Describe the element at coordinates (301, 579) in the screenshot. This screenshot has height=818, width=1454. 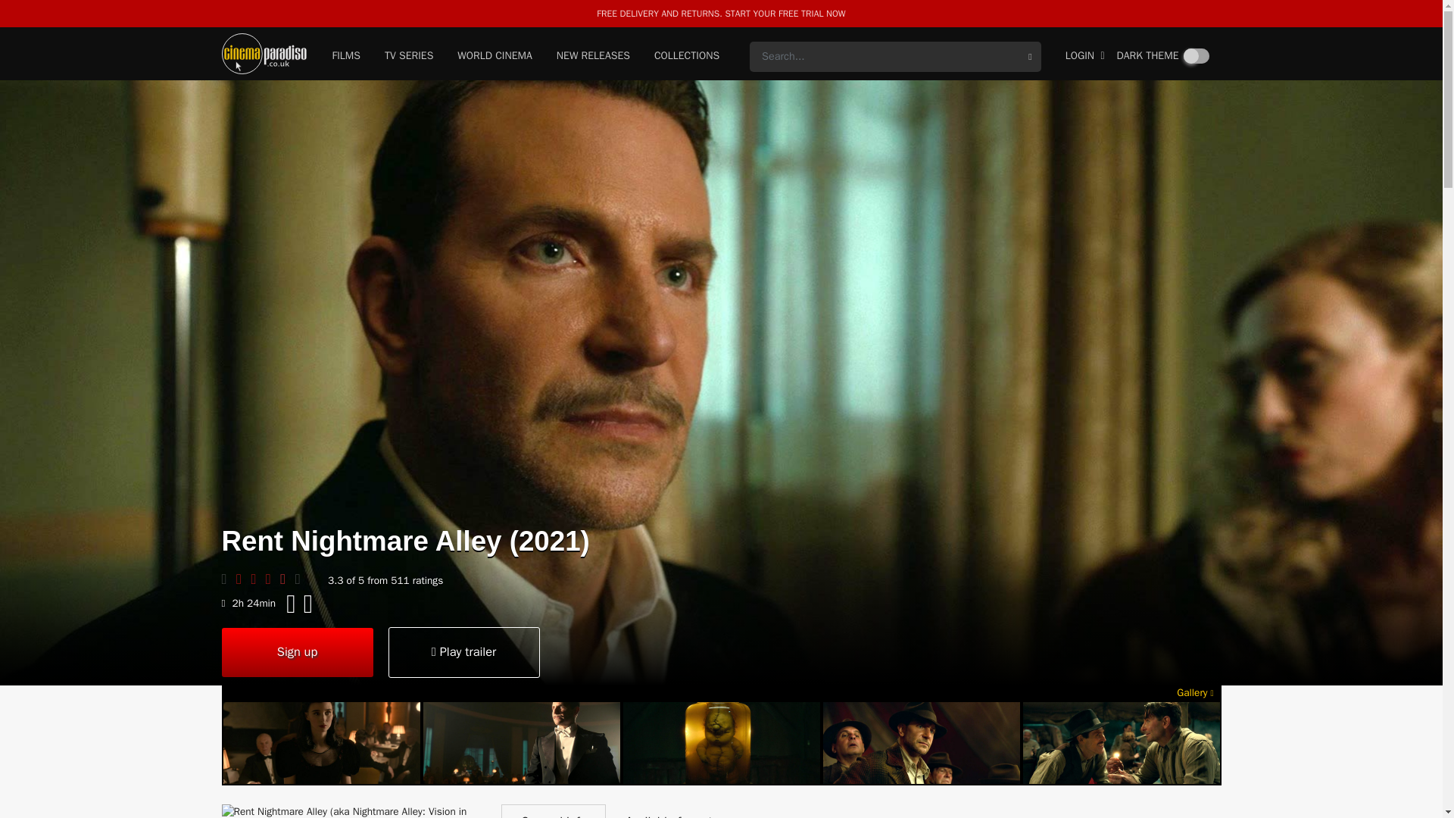
I see `Click to rate 'Loved It'` at that location.